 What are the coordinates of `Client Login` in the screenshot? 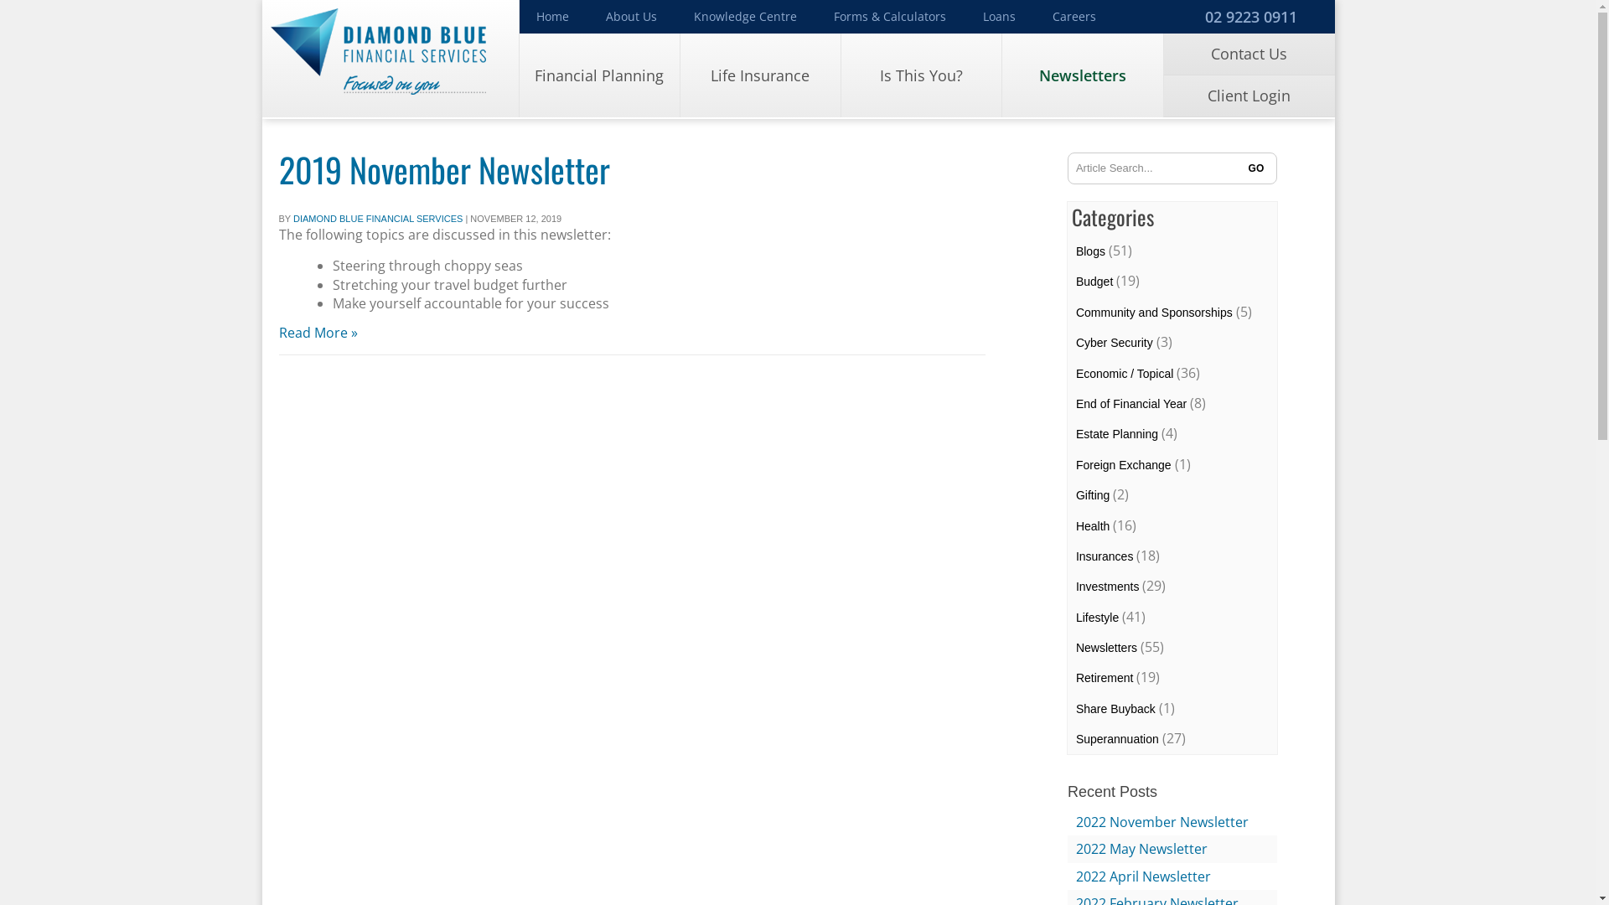 It's located at (1249, 96).